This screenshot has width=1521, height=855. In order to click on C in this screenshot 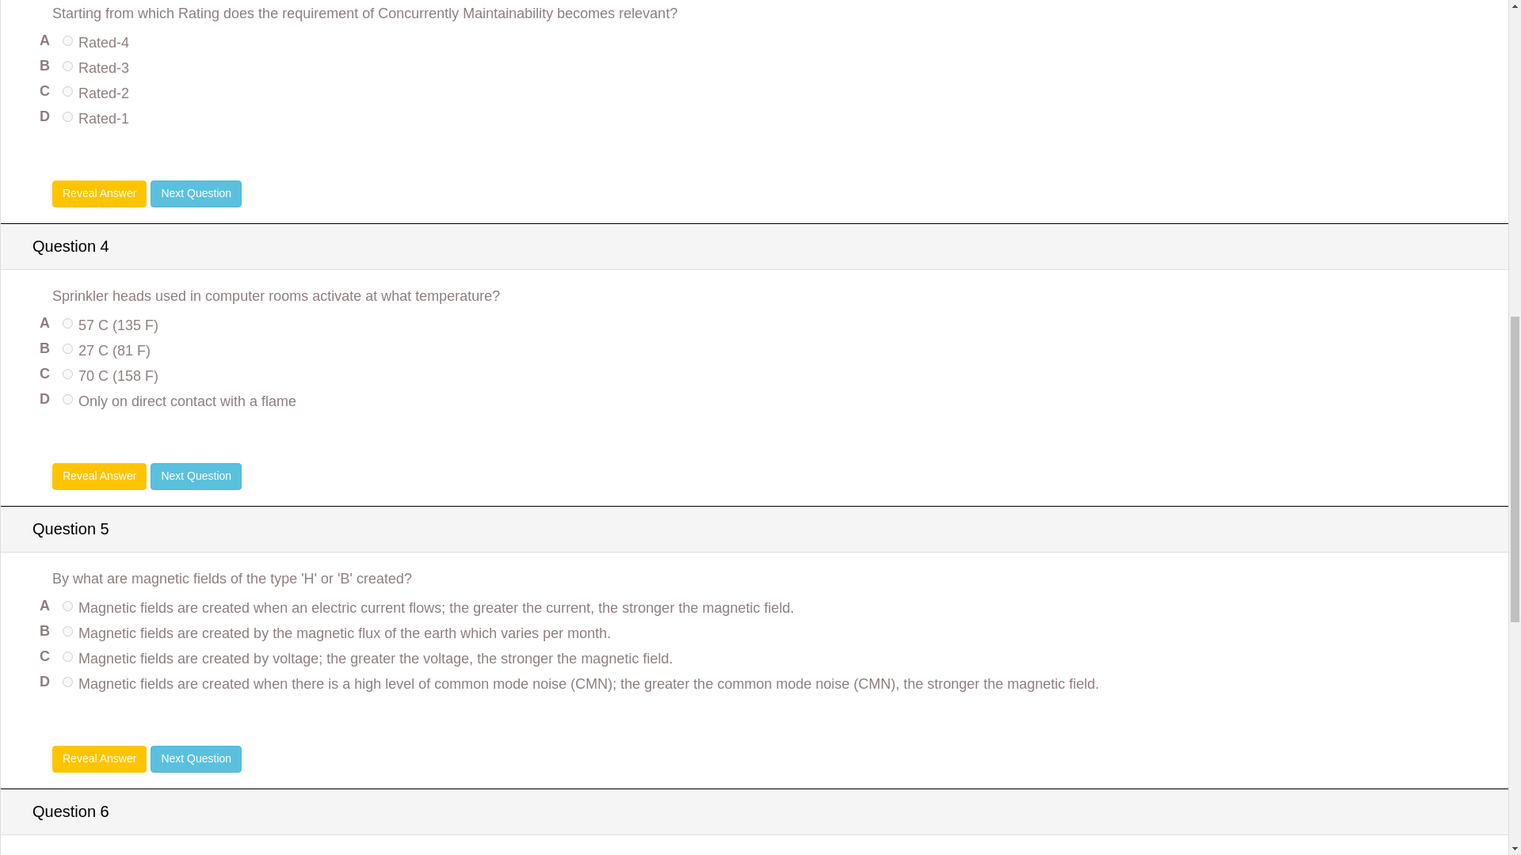, I will do `click(67, 374)`.